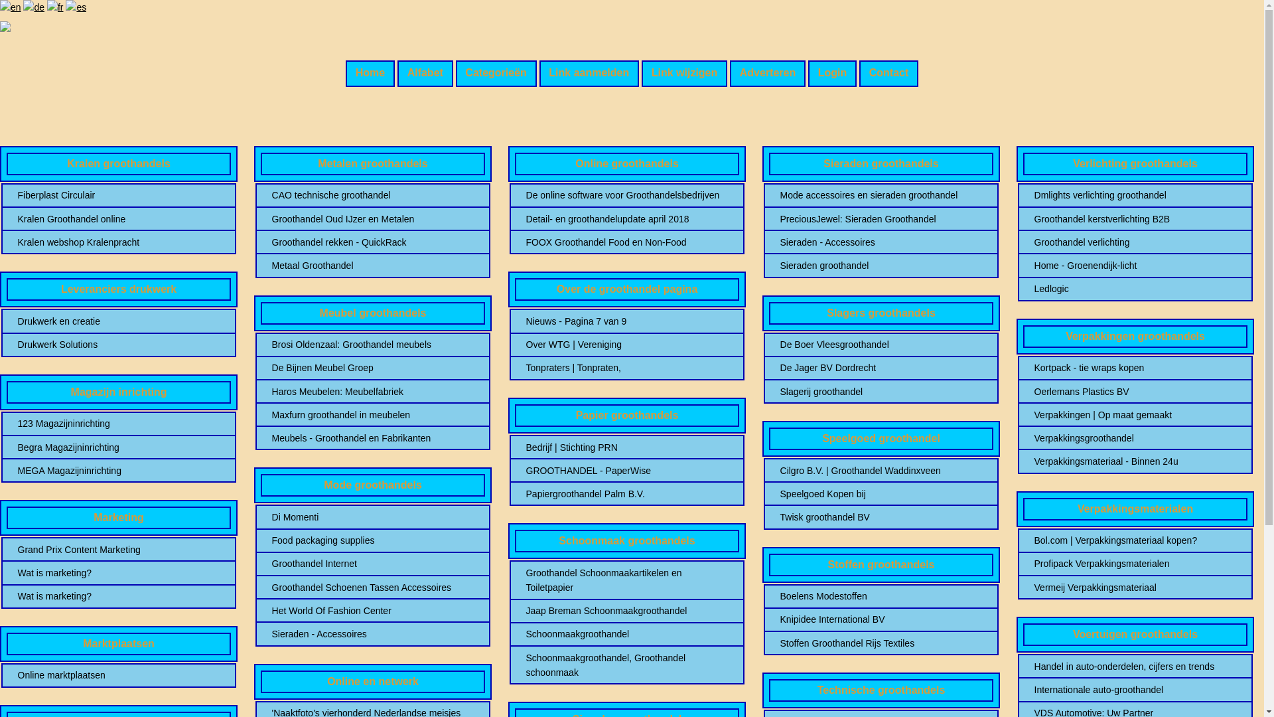 The height and width of the screenshot is (717, 1274). What do you see at coordinates (881, 619) in the screenshot?
I see `Knipidee International BV` at bounding box center [881, 619].